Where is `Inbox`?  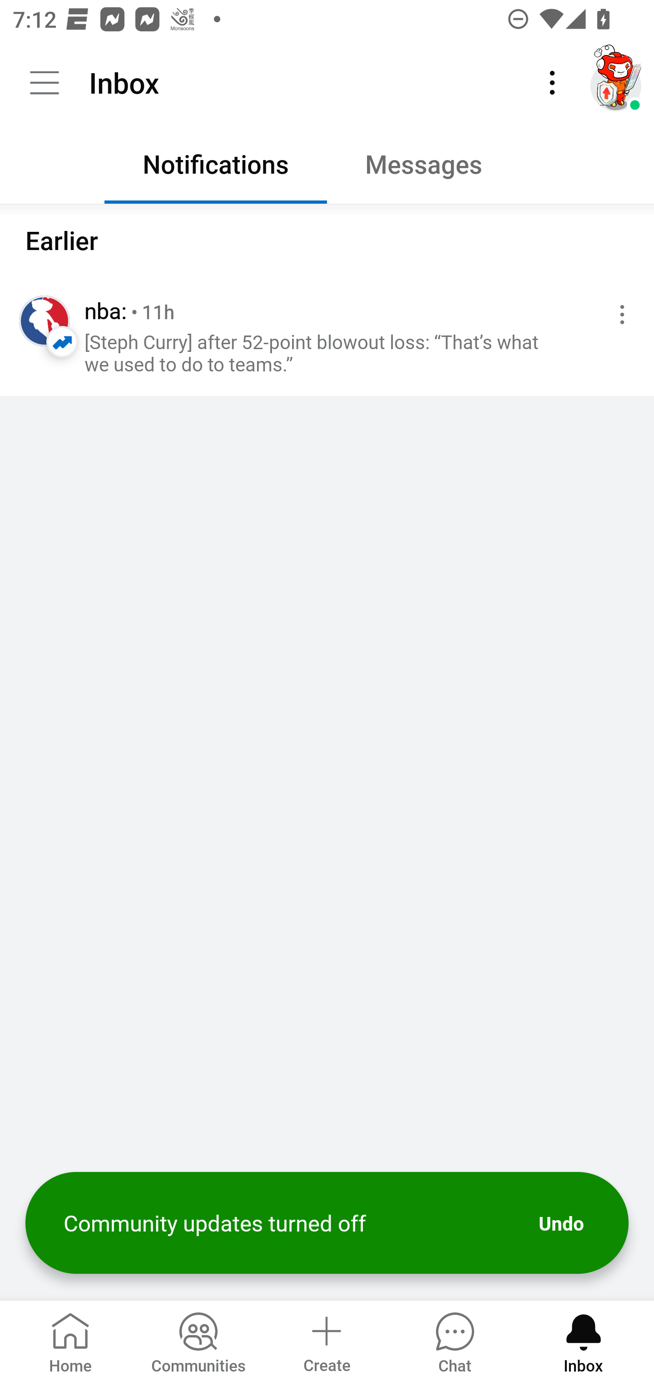
Inbox is located at coordinates (583, 1340).